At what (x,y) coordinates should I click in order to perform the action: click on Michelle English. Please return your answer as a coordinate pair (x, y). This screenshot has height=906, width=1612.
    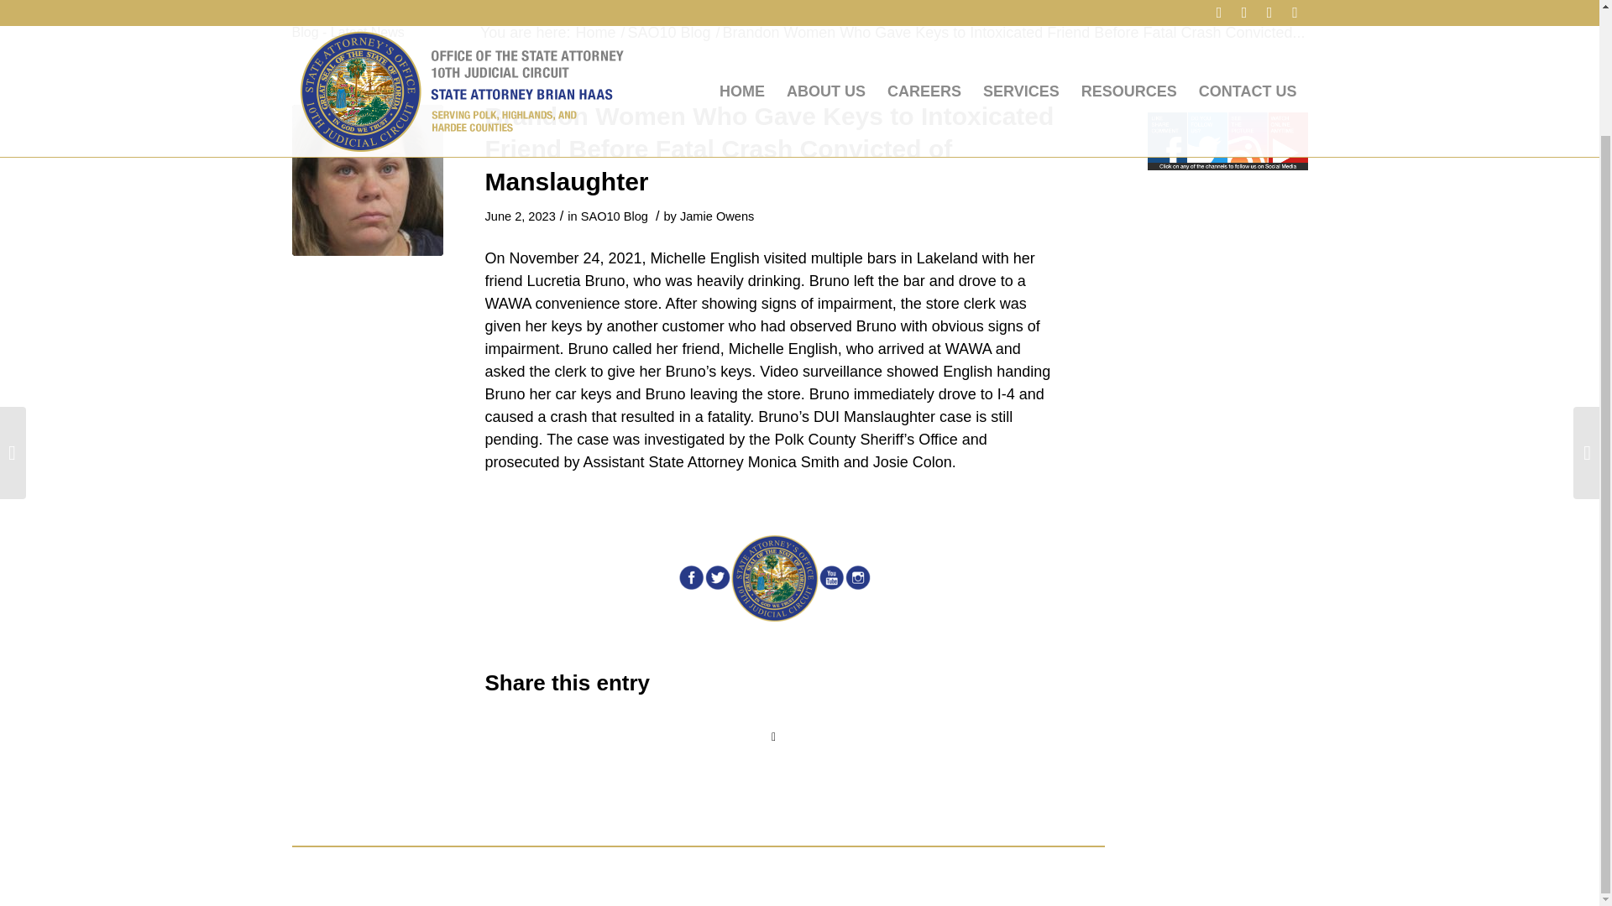
    Looking at the image, I should click on (368, 180).